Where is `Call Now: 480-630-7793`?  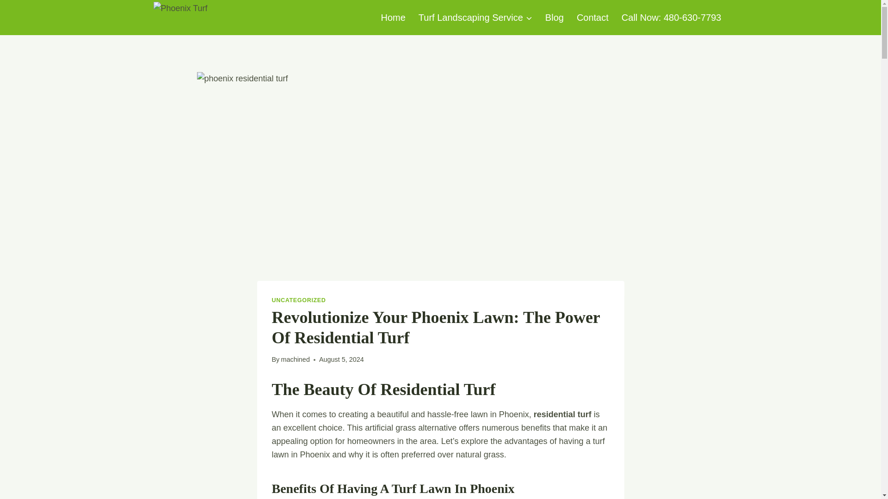 Call Now: 480-630-7793 is located at coordinates (672, 18).